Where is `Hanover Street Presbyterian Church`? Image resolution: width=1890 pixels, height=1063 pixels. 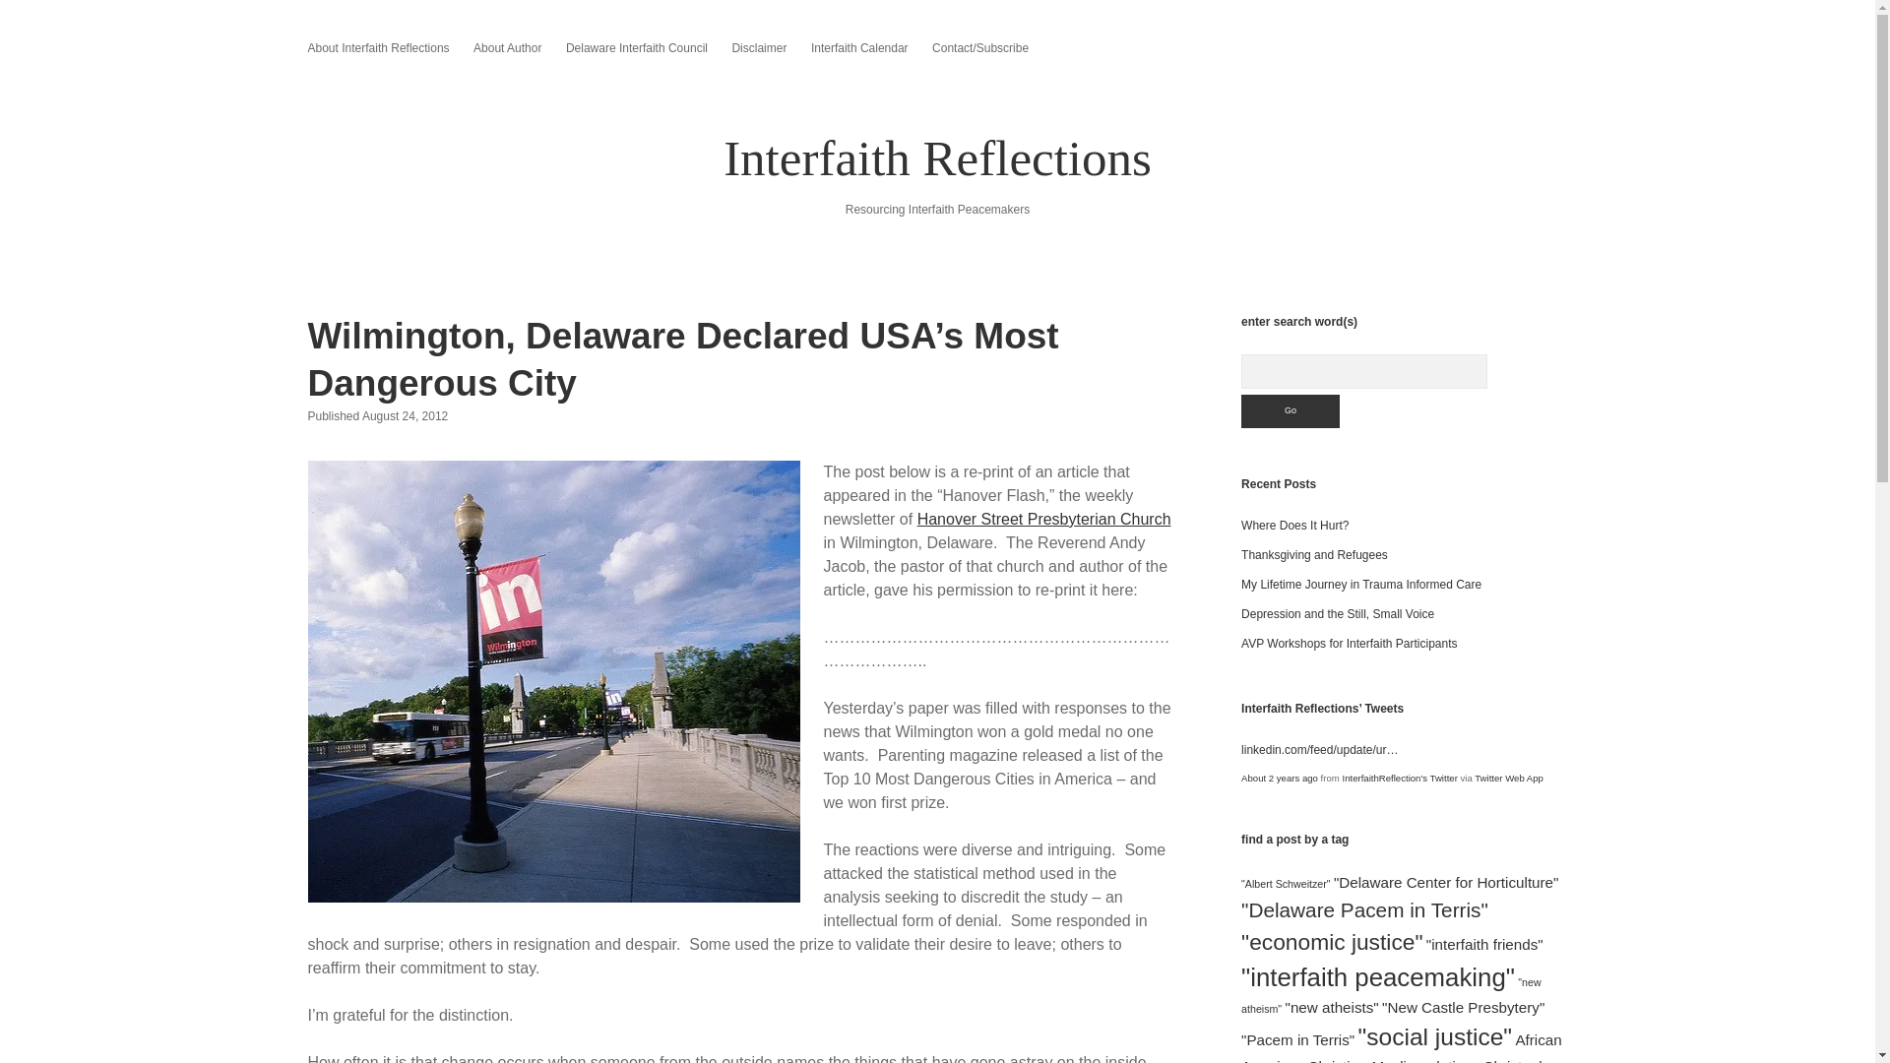
Hanover Street Presbyterian Church is located at coordinates (1043, 519).